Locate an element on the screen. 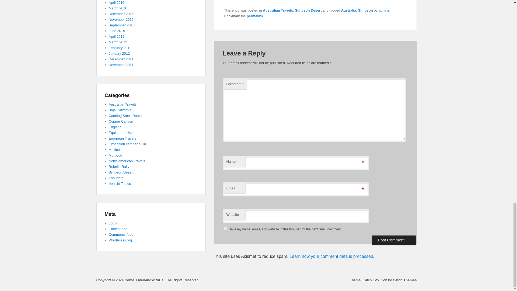  yes is located at coordinates (225, 228).